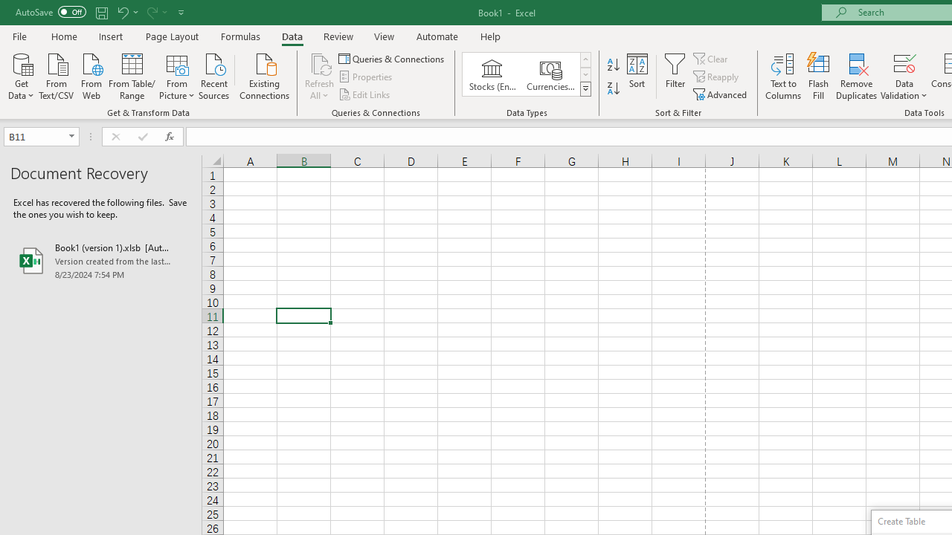  Describe the element at coordinates (19, 36) in the screenshot. I see `File Tab` at that location.